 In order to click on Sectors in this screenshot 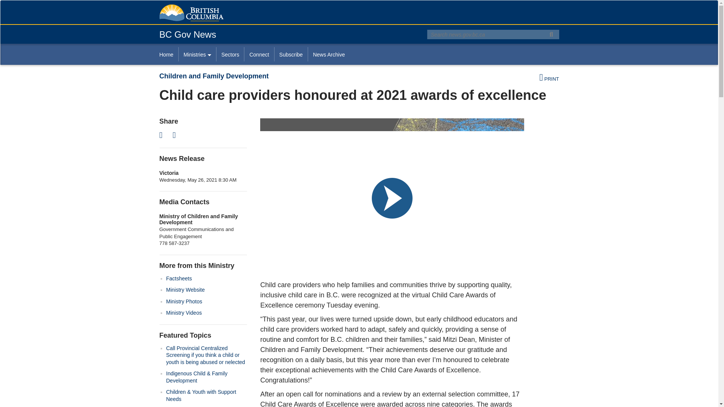, I will do `click(230, 54)`.